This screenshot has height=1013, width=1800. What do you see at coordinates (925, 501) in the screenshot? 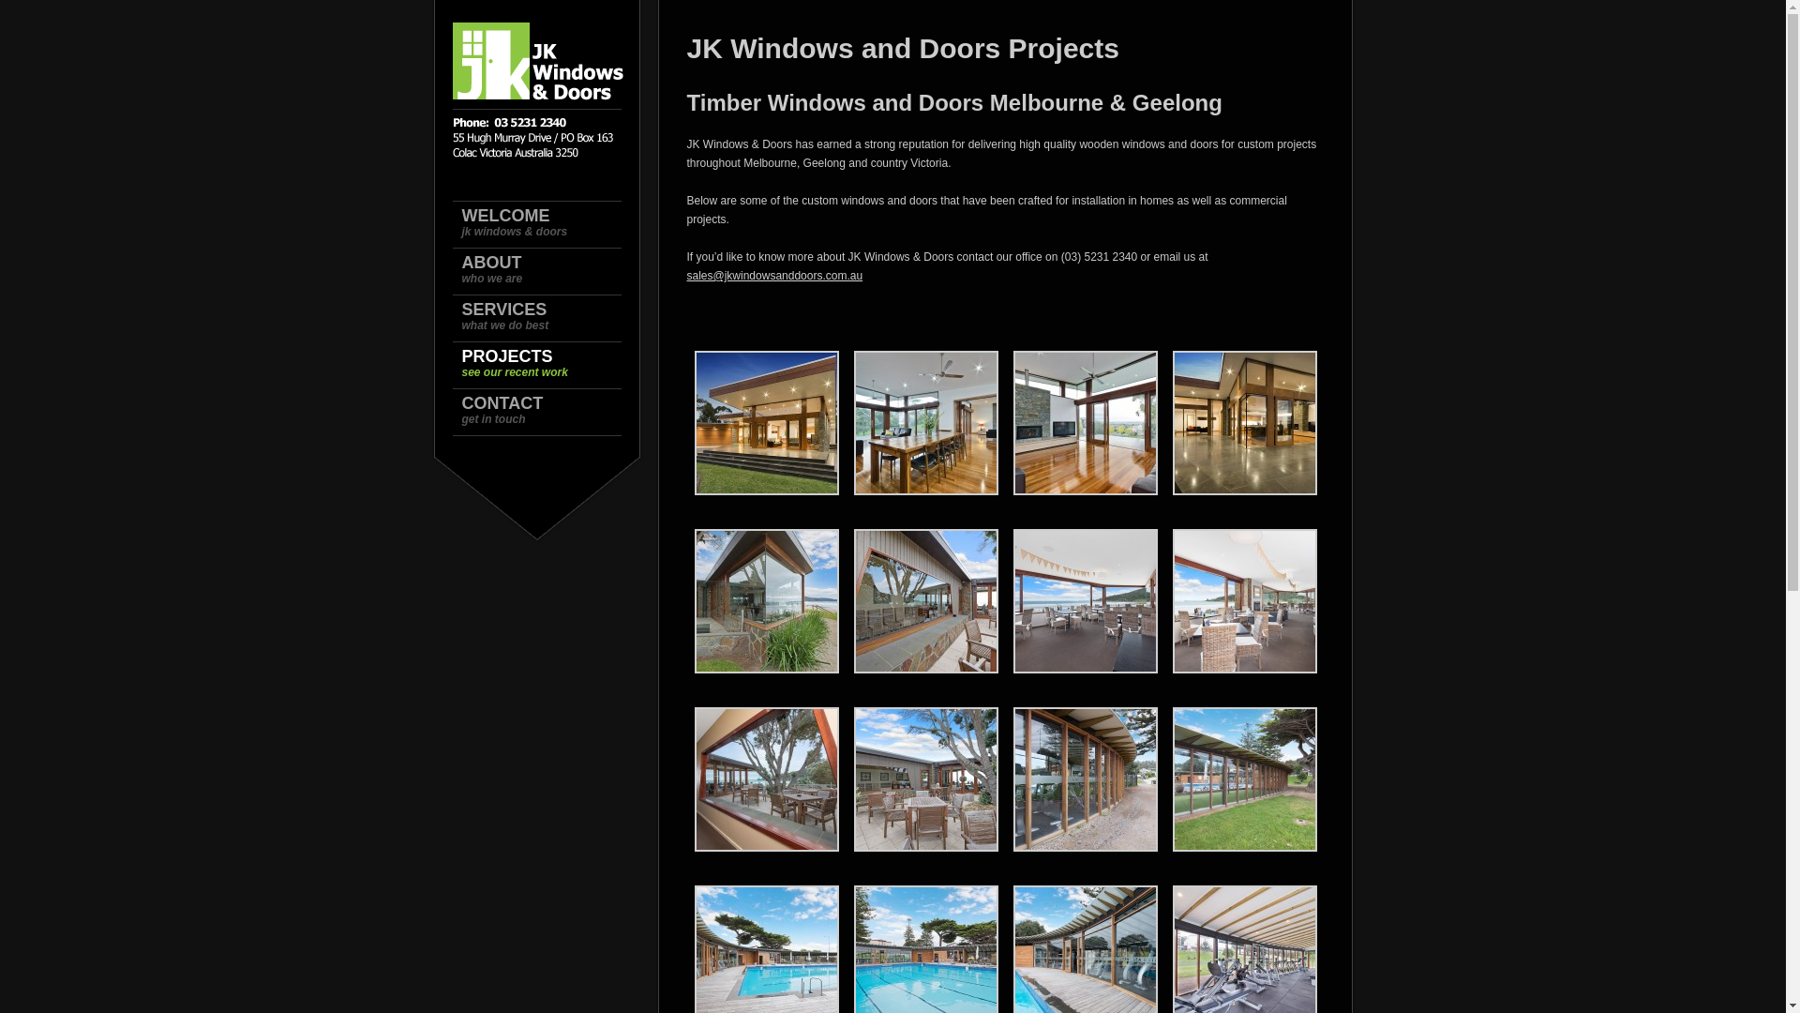
I see `Nevair Court ` at bounding box center [925, 501].